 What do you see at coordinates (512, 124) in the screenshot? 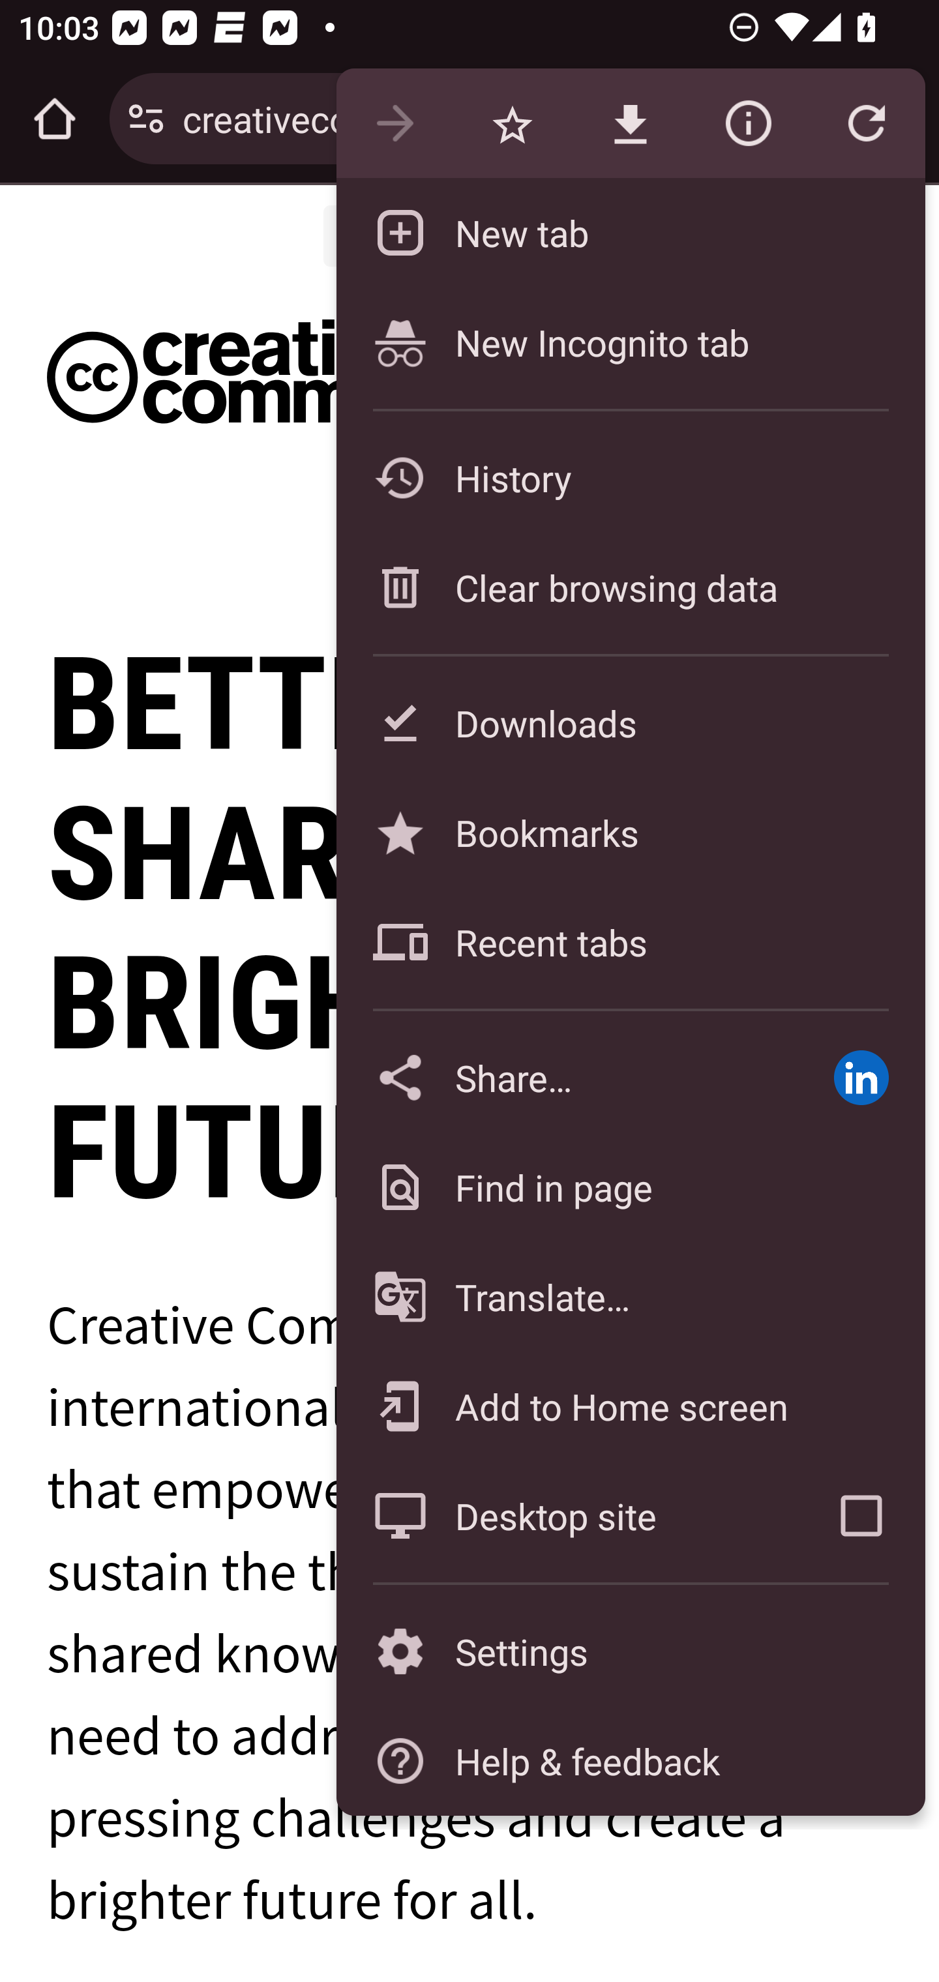
I see `Bookmark` at bounding box center [512, 124].